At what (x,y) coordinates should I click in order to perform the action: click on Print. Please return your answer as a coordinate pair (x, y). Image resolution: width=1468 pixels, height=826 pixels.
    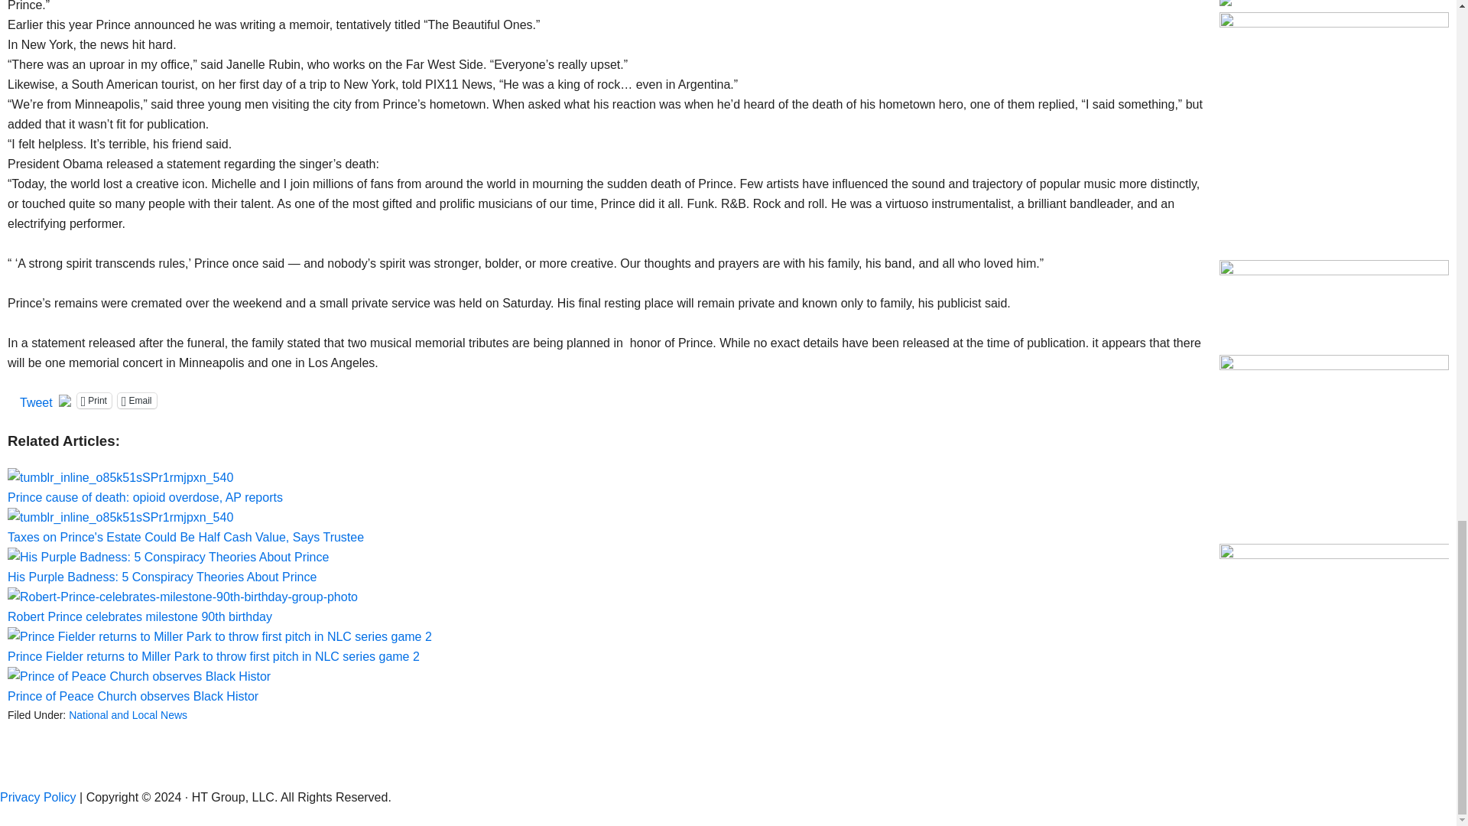
    Looking at the image, I should click on (94, 401).